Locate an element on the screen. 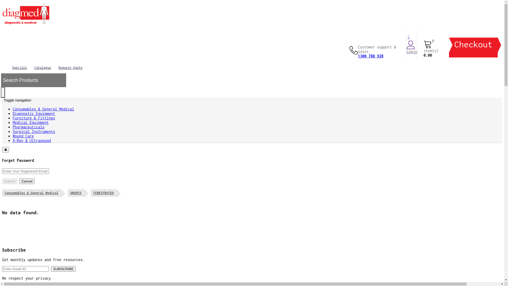 The image size is (508, 286). Consumables & General Medical is located at coordinates (32, 193).